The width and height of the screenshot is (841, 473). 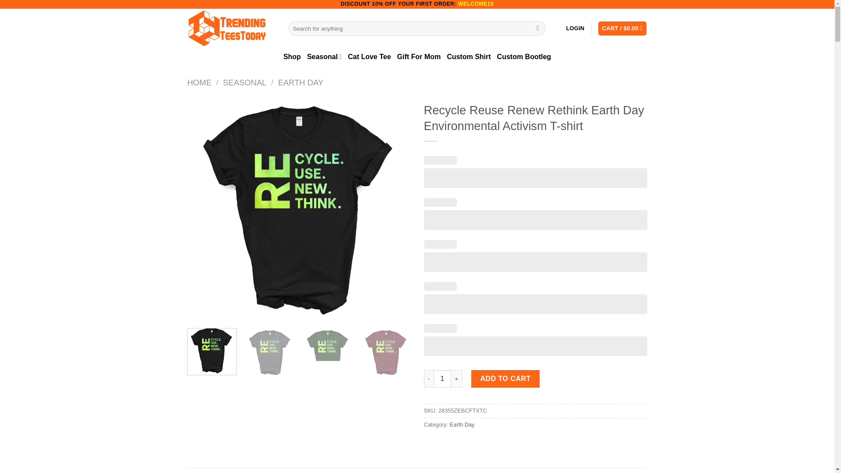 What do you see at coordinates (369, 57) in the screenshot?
I see `Cat Love Tee` at bounding box center [369, 57].